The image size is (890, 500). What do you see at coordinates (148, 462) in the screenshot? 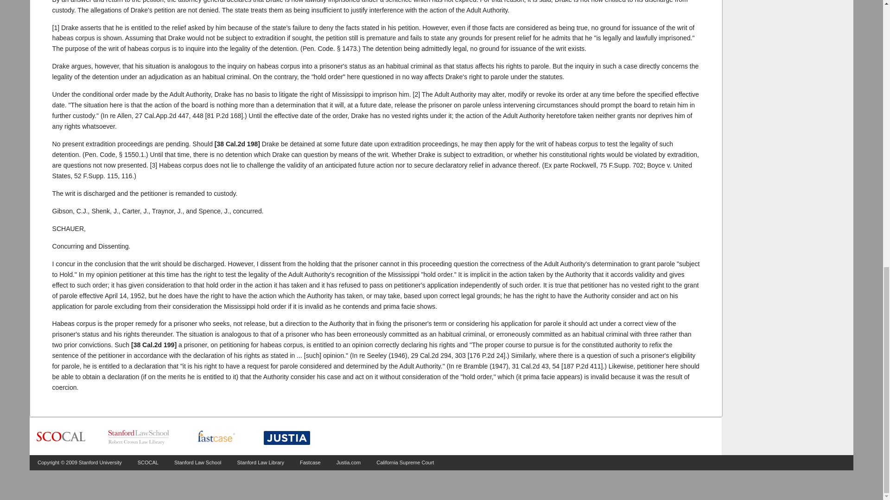
I see `SCOCAL` at bounding box center [148, 462].